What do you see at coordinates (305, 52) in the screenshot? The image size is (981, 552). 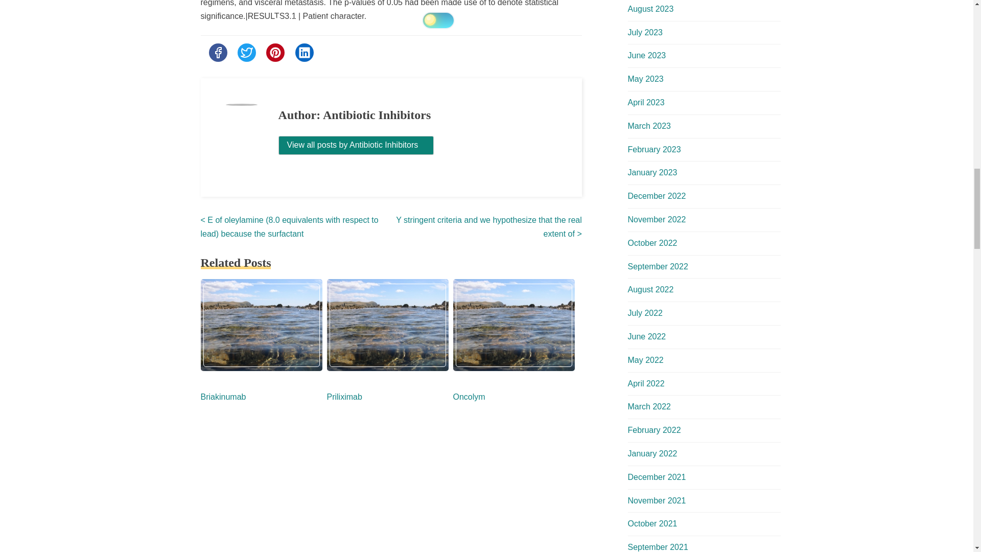 I see `Share this post on Linkedin` at bounding box center [305, 52].